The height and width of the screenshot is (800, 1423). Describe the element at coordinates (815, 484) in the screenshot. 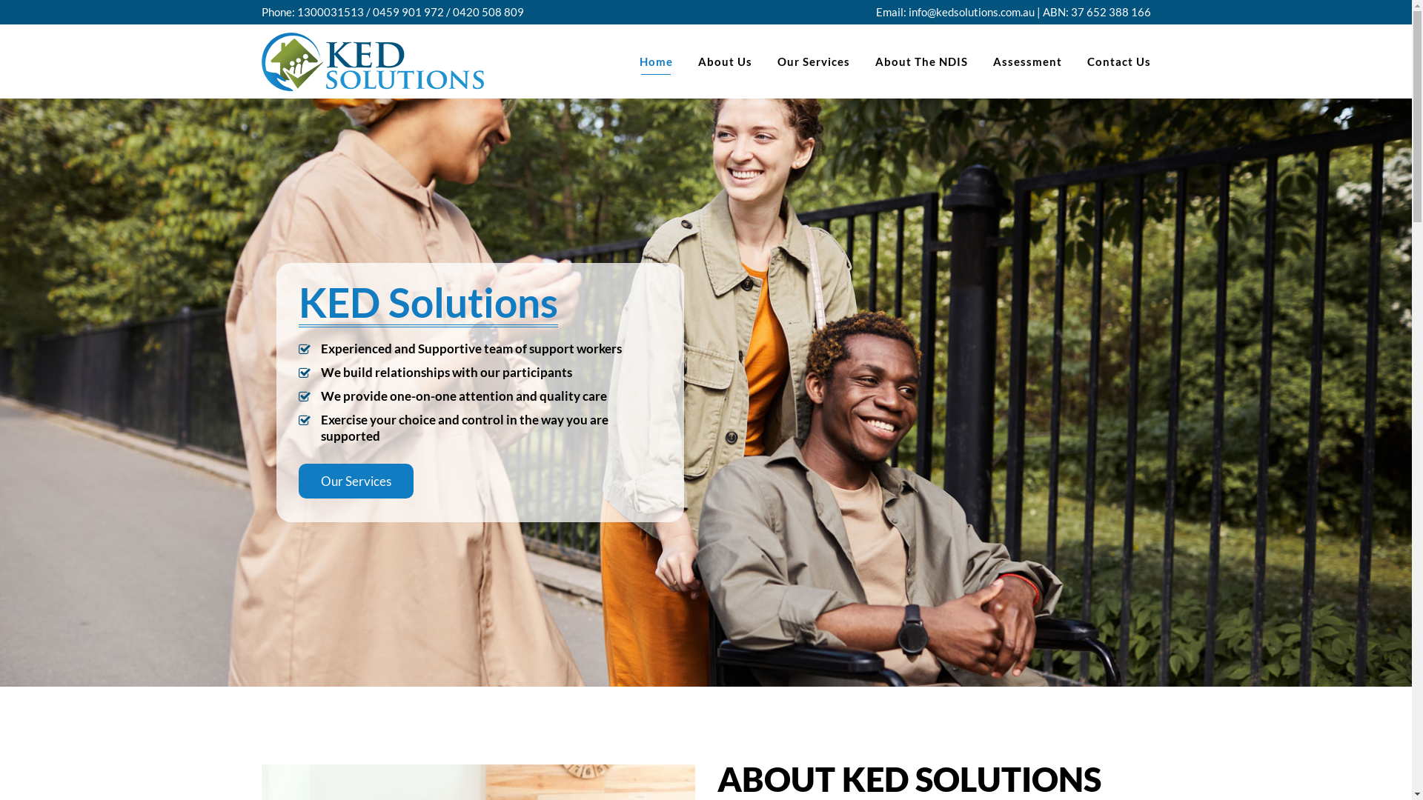

I see `Our Services` at that location.